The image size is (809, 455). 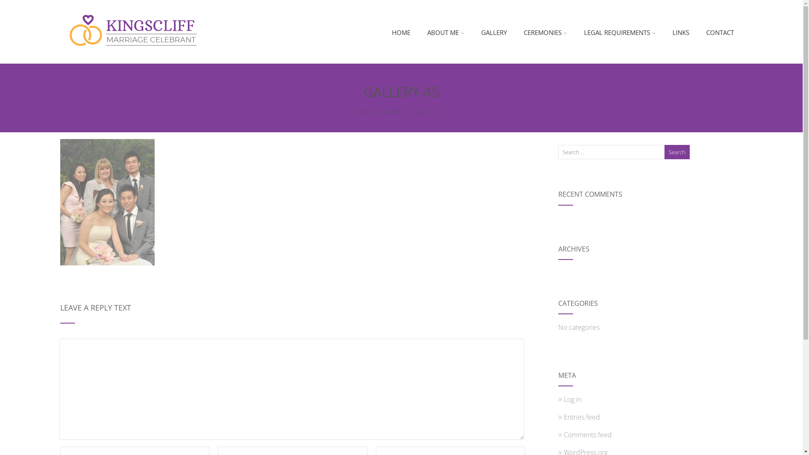 I want to click on LINKS, so click(x=681, y=33).